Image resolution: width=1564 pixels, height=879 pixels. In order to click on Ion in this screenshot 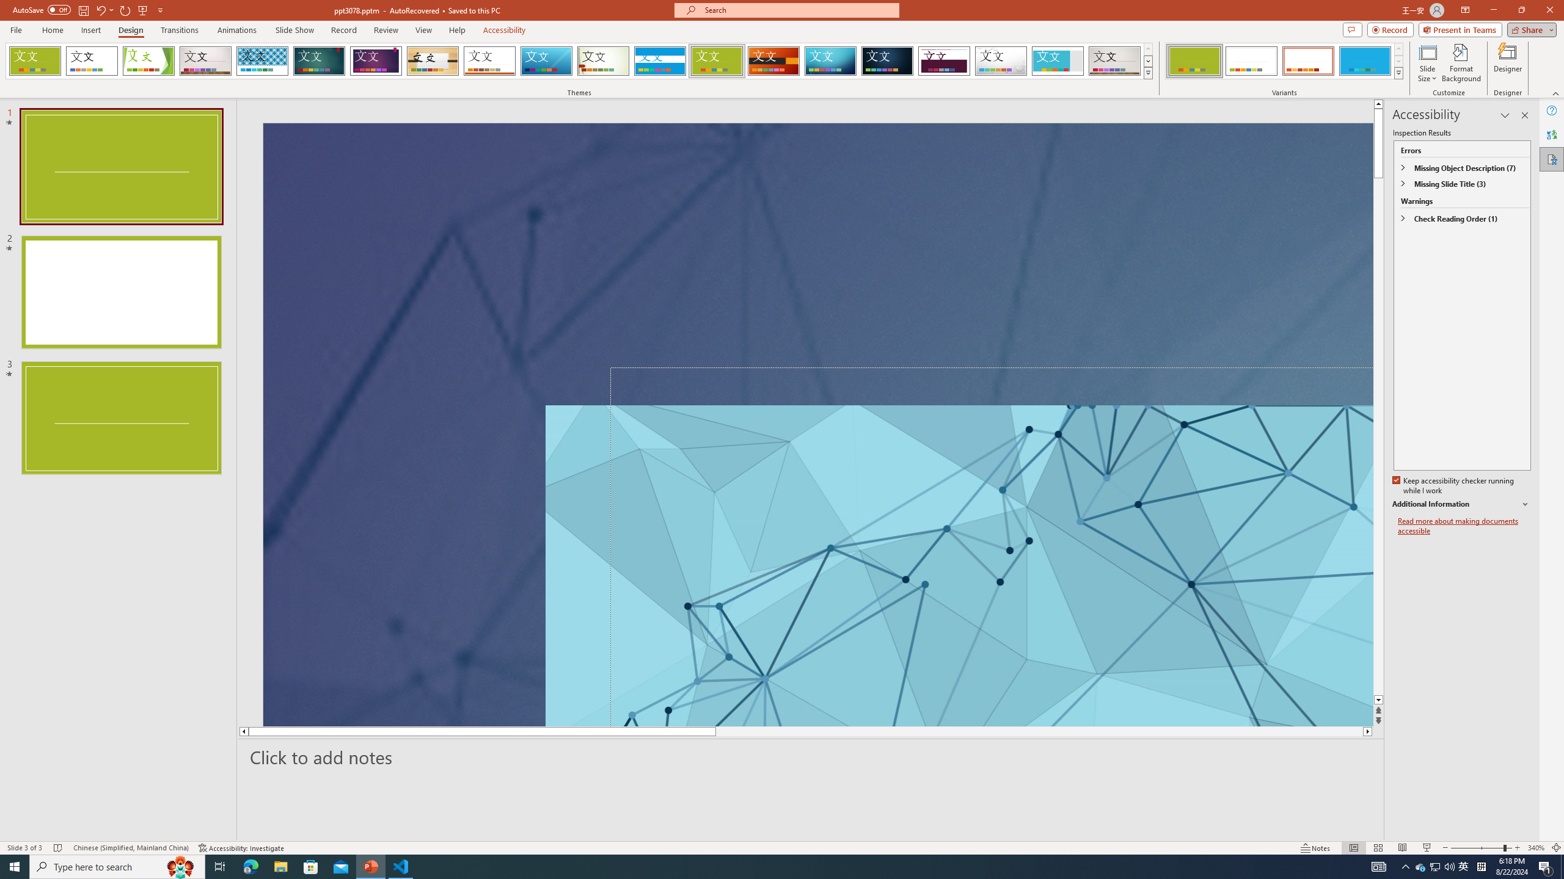, I will do `click(319, 61)`.